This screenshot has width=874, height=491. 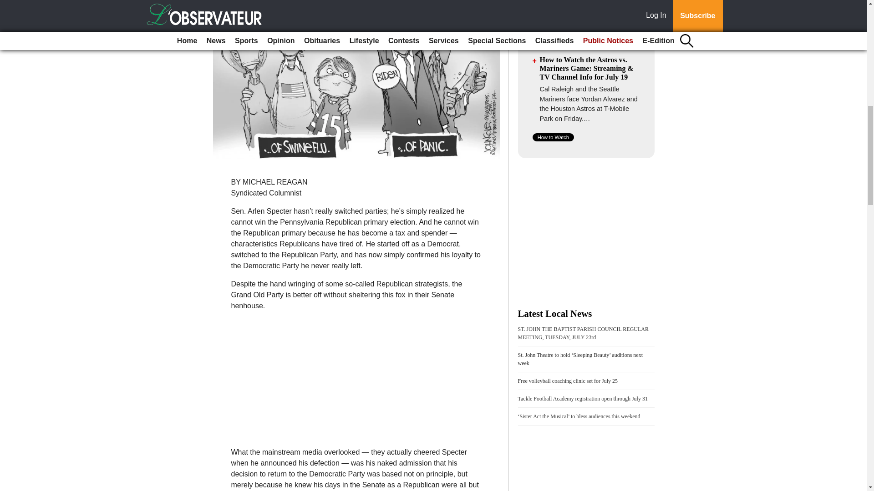 I want to click on How to Watch, so click(x=553, y=136).